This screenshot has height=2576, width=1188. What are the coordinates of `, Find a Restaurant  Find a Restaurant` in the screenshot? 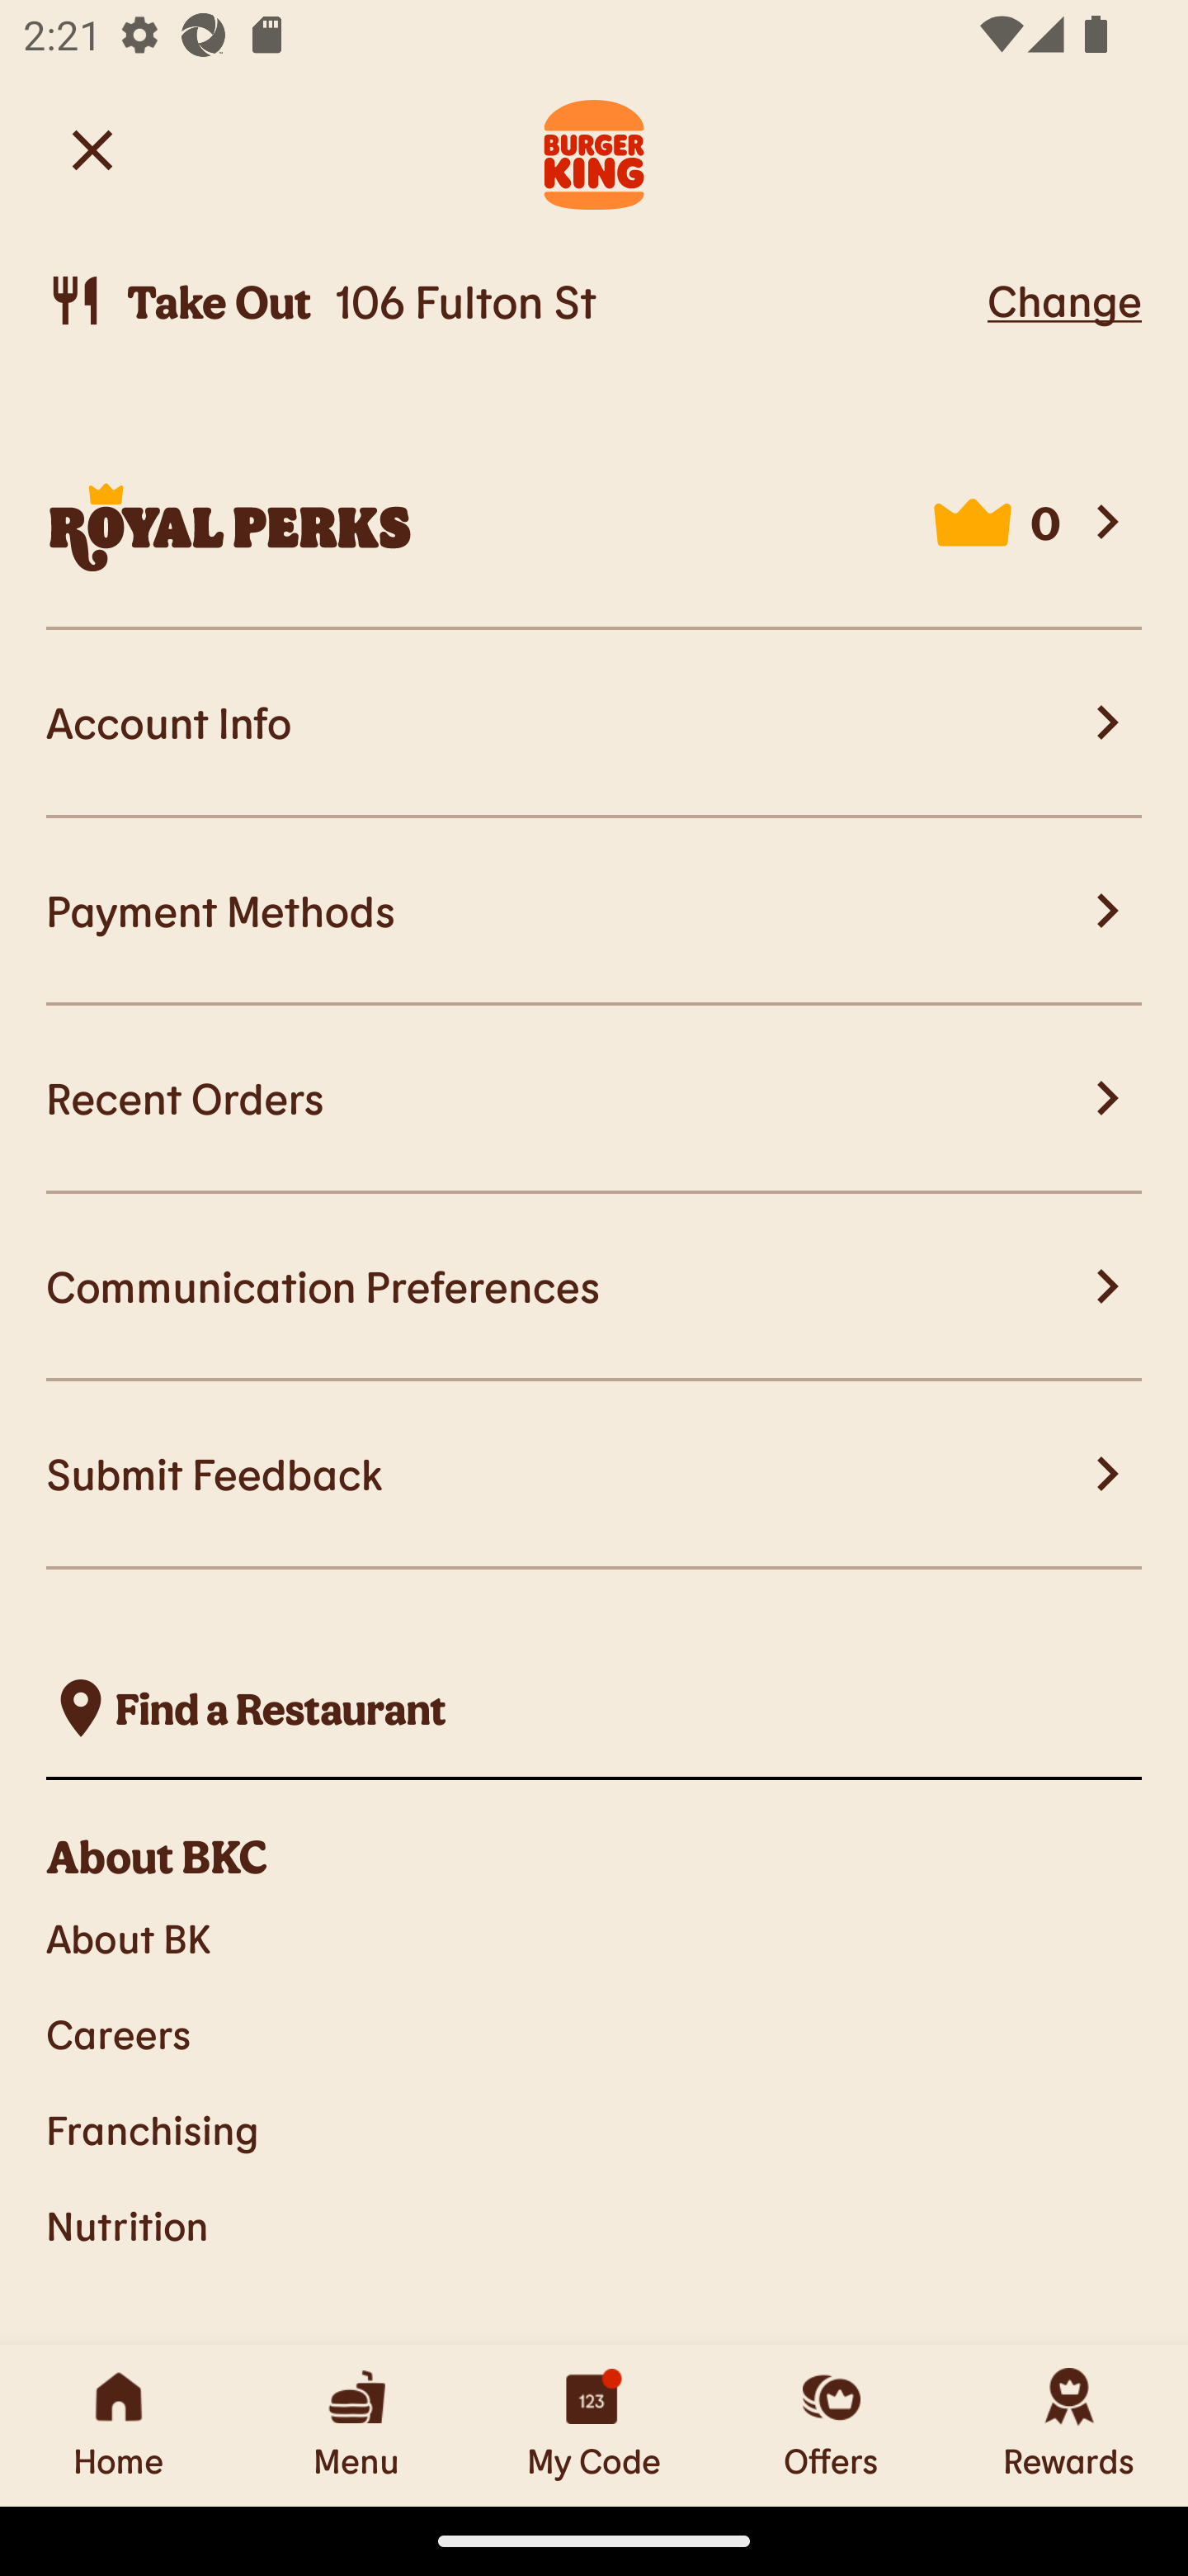 It's located at (594, 1709).